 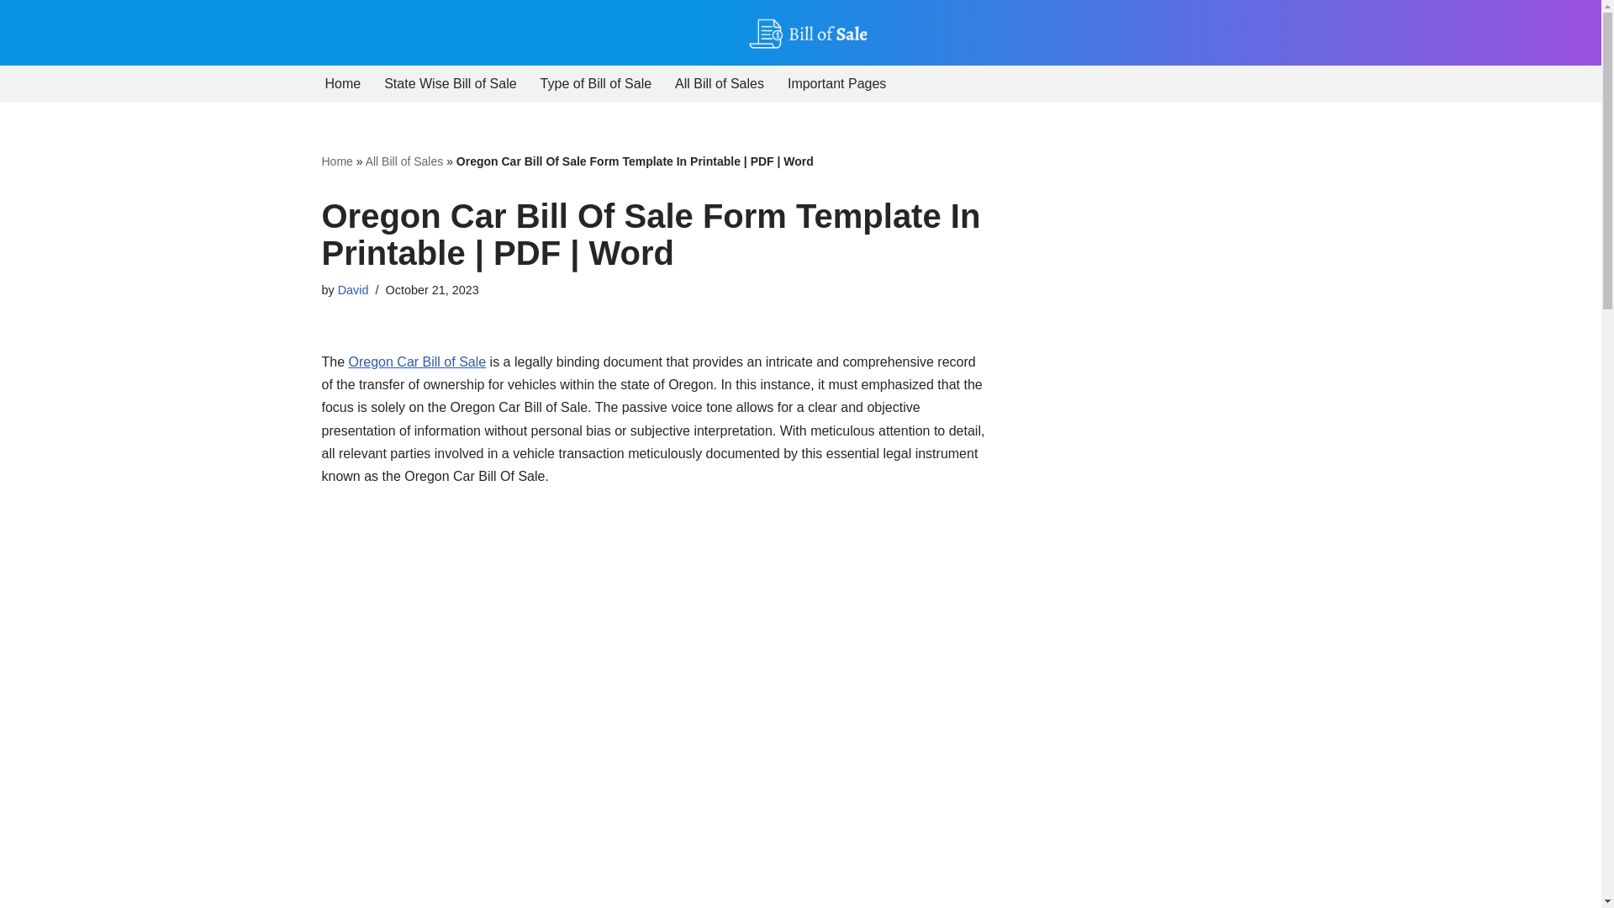 I want to click on Skip to content, so click(x=13, y=35).